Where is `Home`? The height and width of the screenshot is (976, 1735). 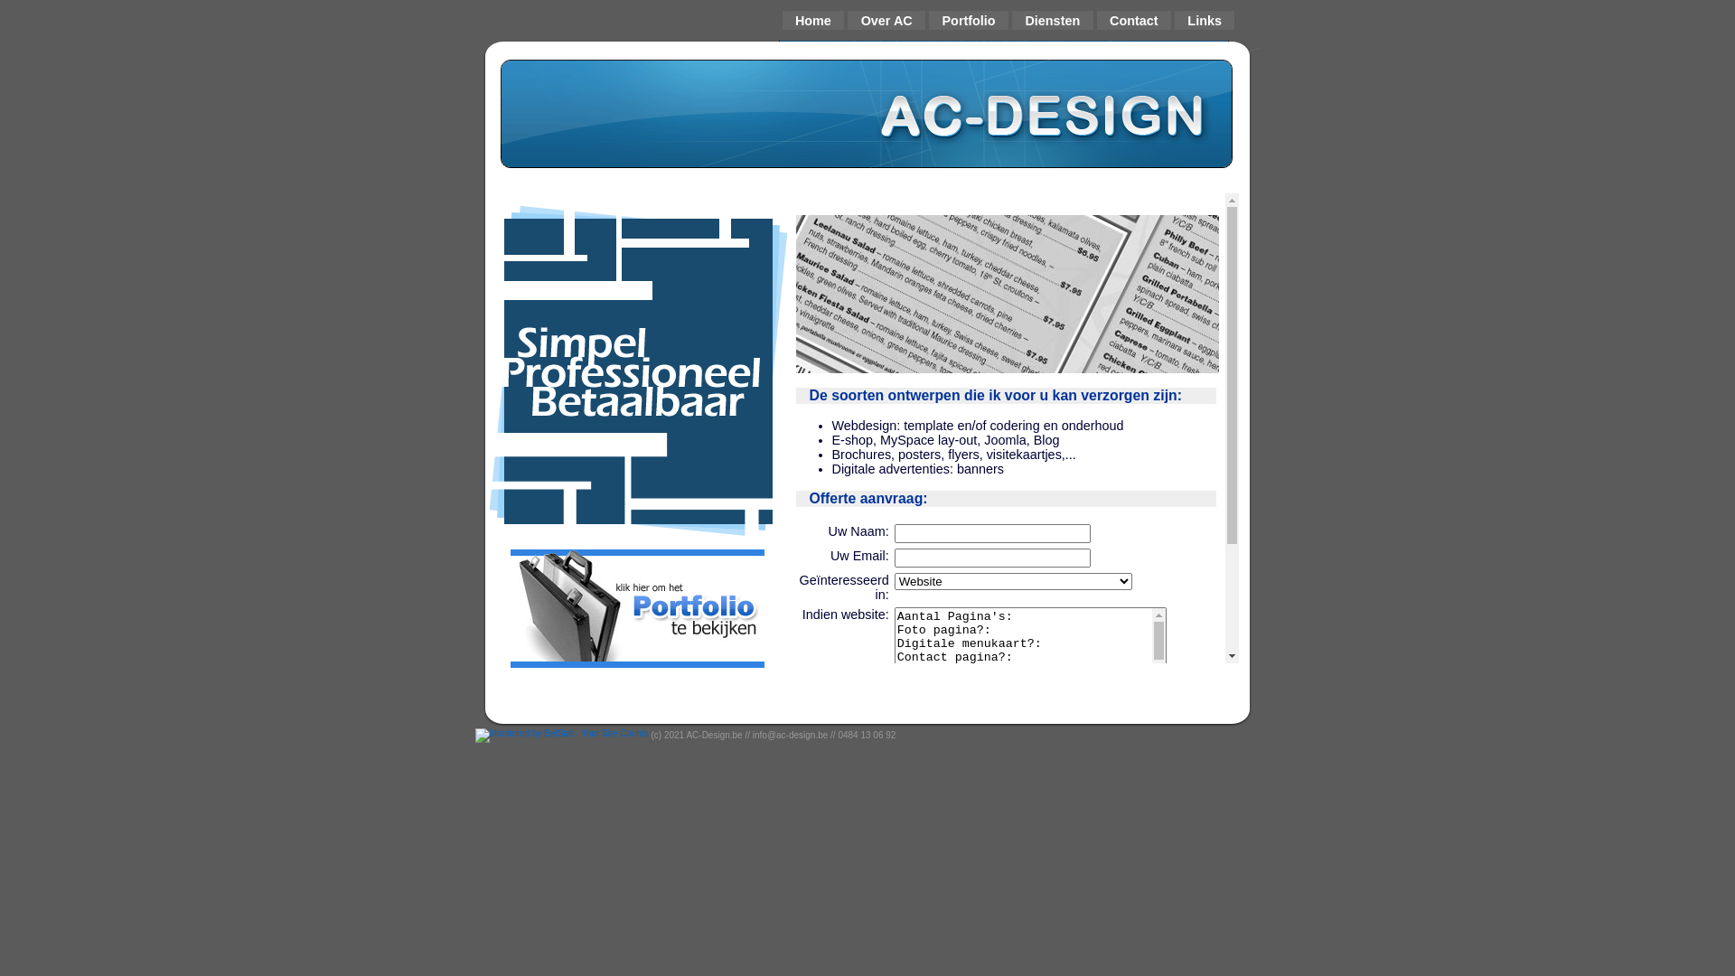
Home is located at coordinates (813, 21).